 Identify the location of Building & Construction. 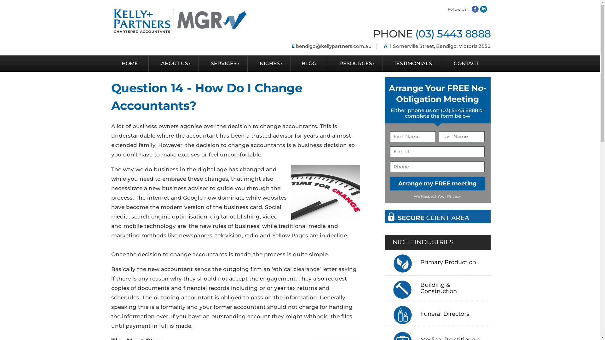
(456, 288).